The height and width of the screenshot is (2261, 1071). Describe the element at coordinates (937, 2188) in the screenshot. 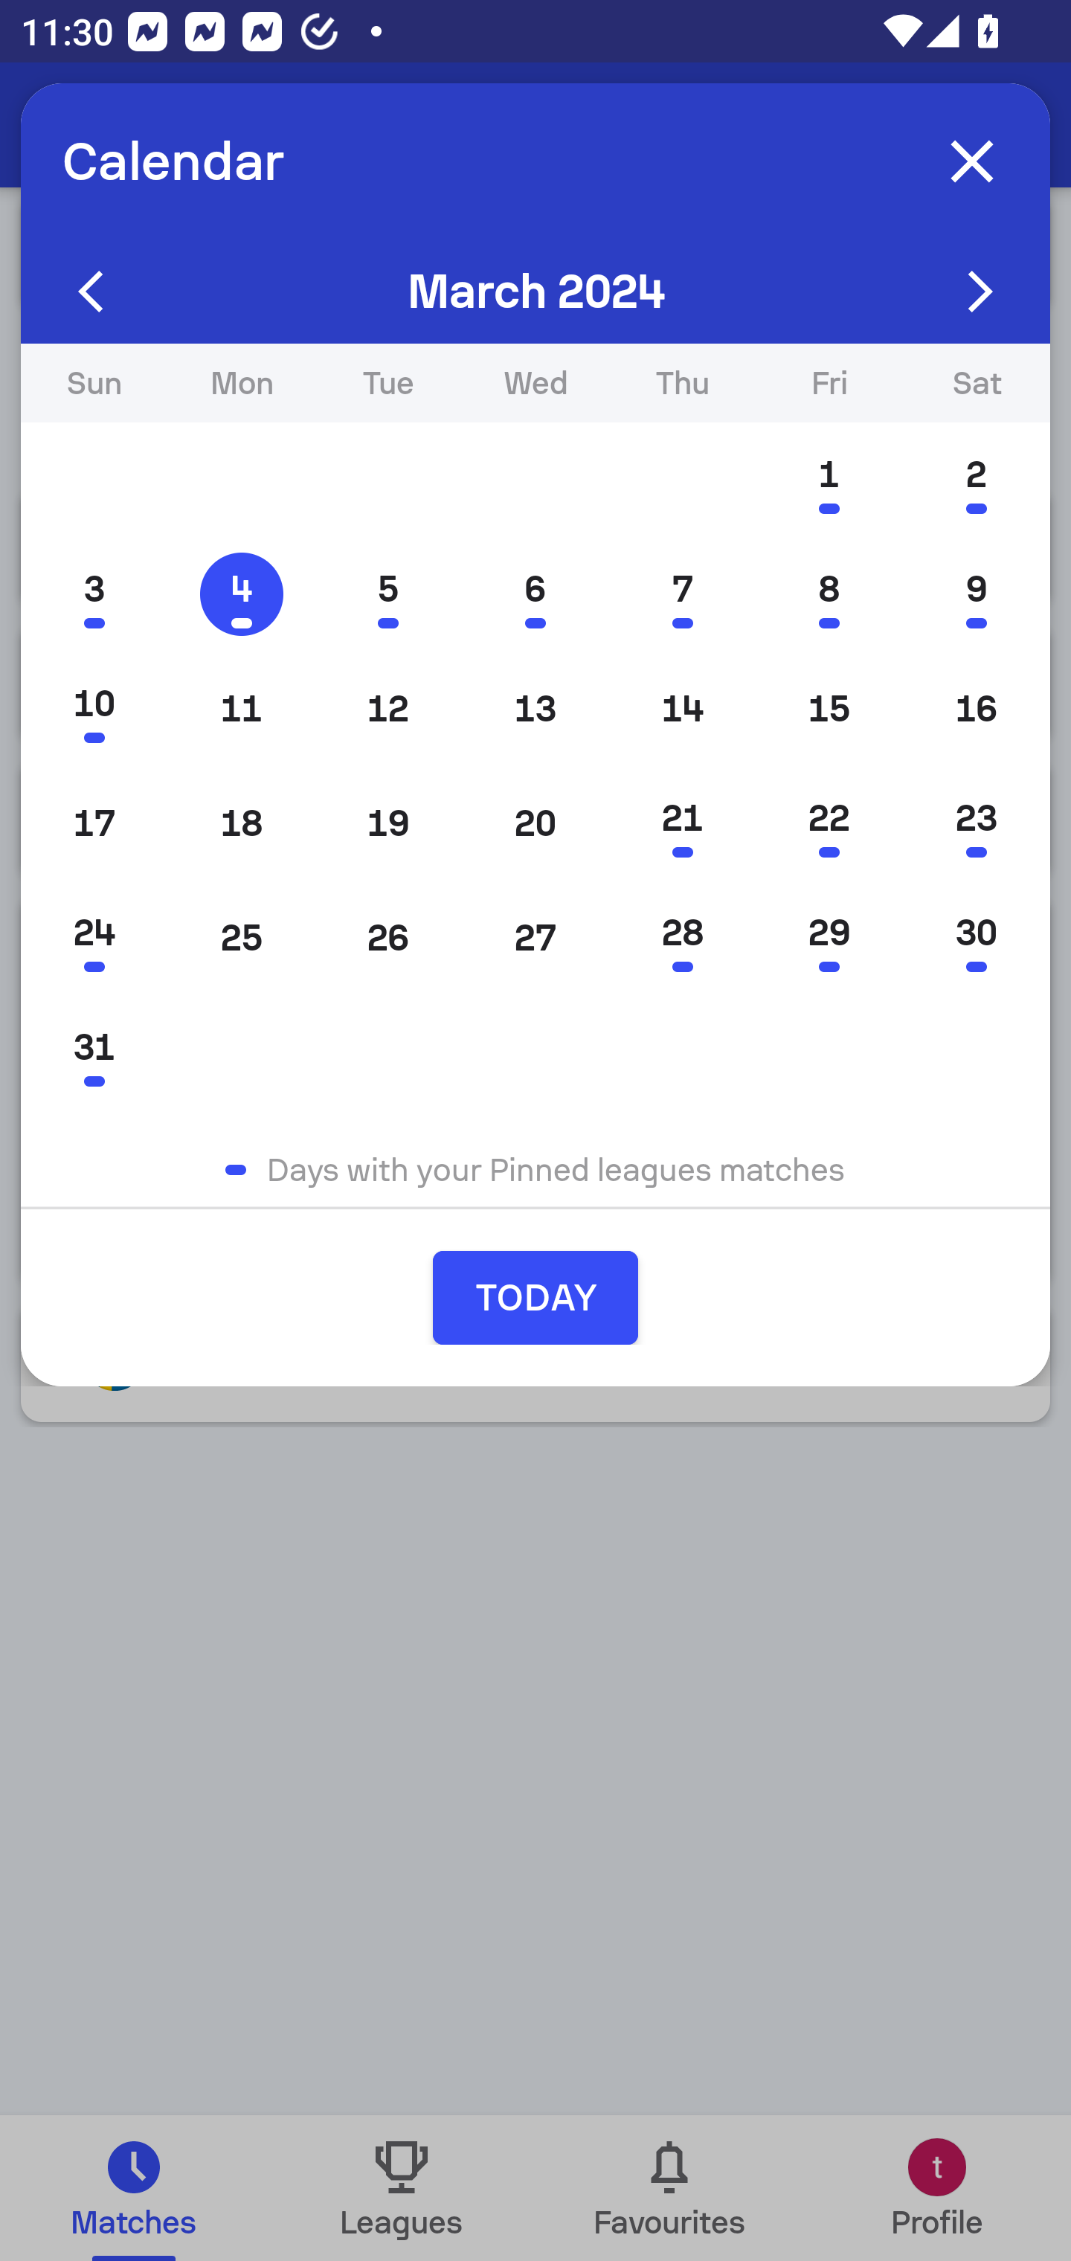

I see `Profile` at that location.